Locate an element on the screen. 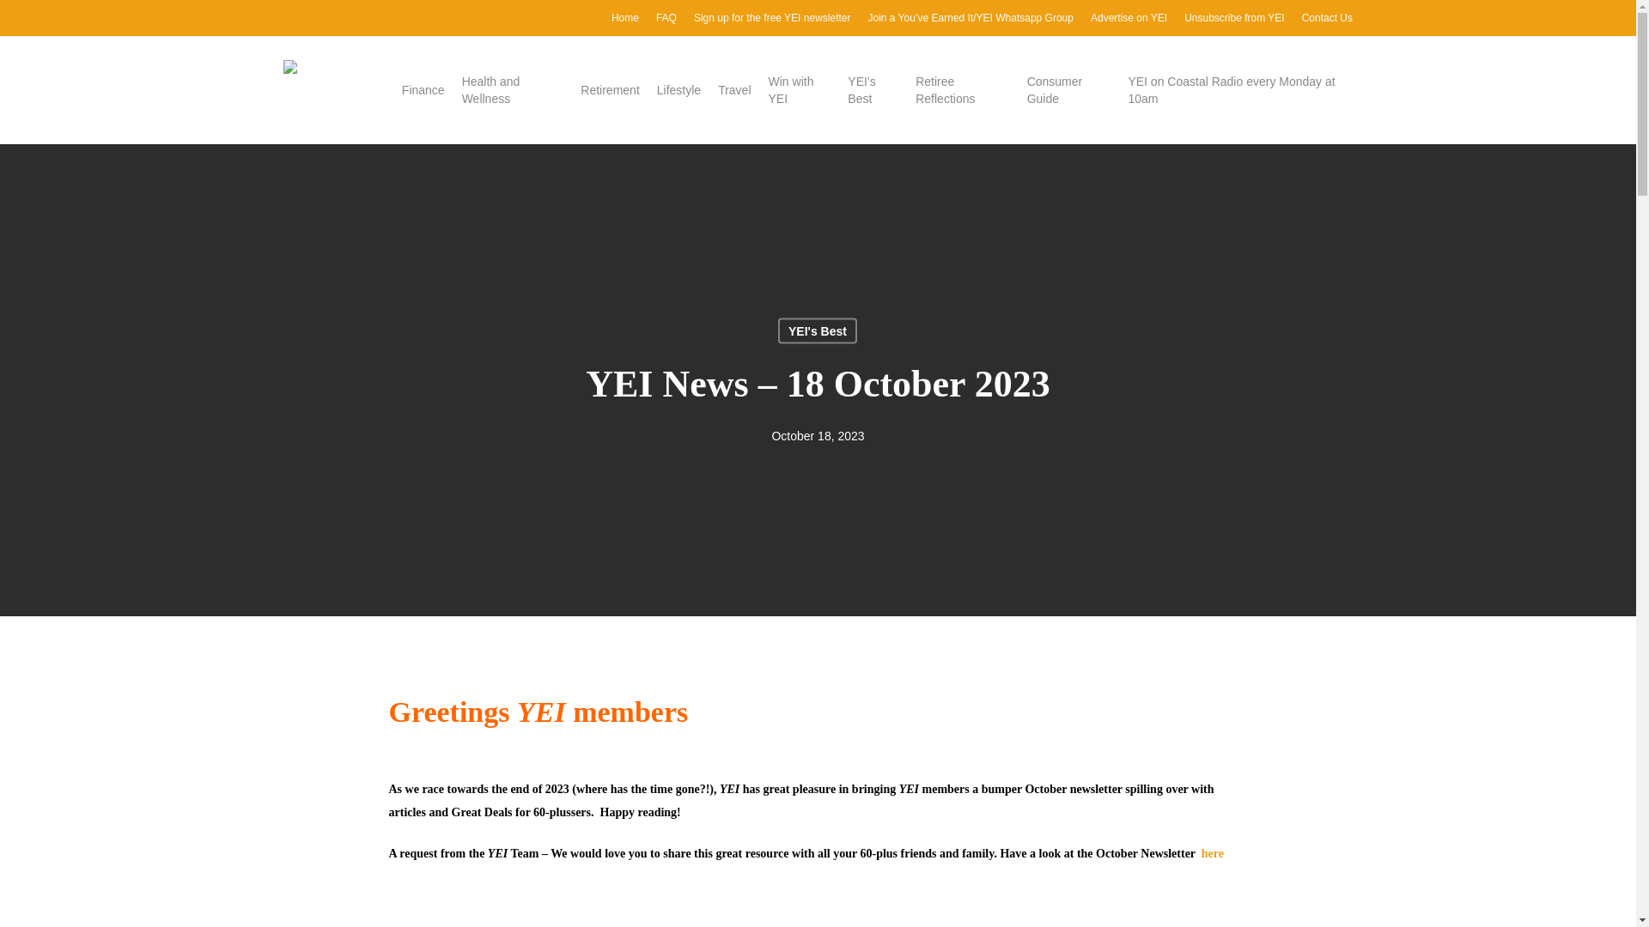 The width and height of the screenshot is (1649, 927). Win with YEI is located at coordinates (799, 90).